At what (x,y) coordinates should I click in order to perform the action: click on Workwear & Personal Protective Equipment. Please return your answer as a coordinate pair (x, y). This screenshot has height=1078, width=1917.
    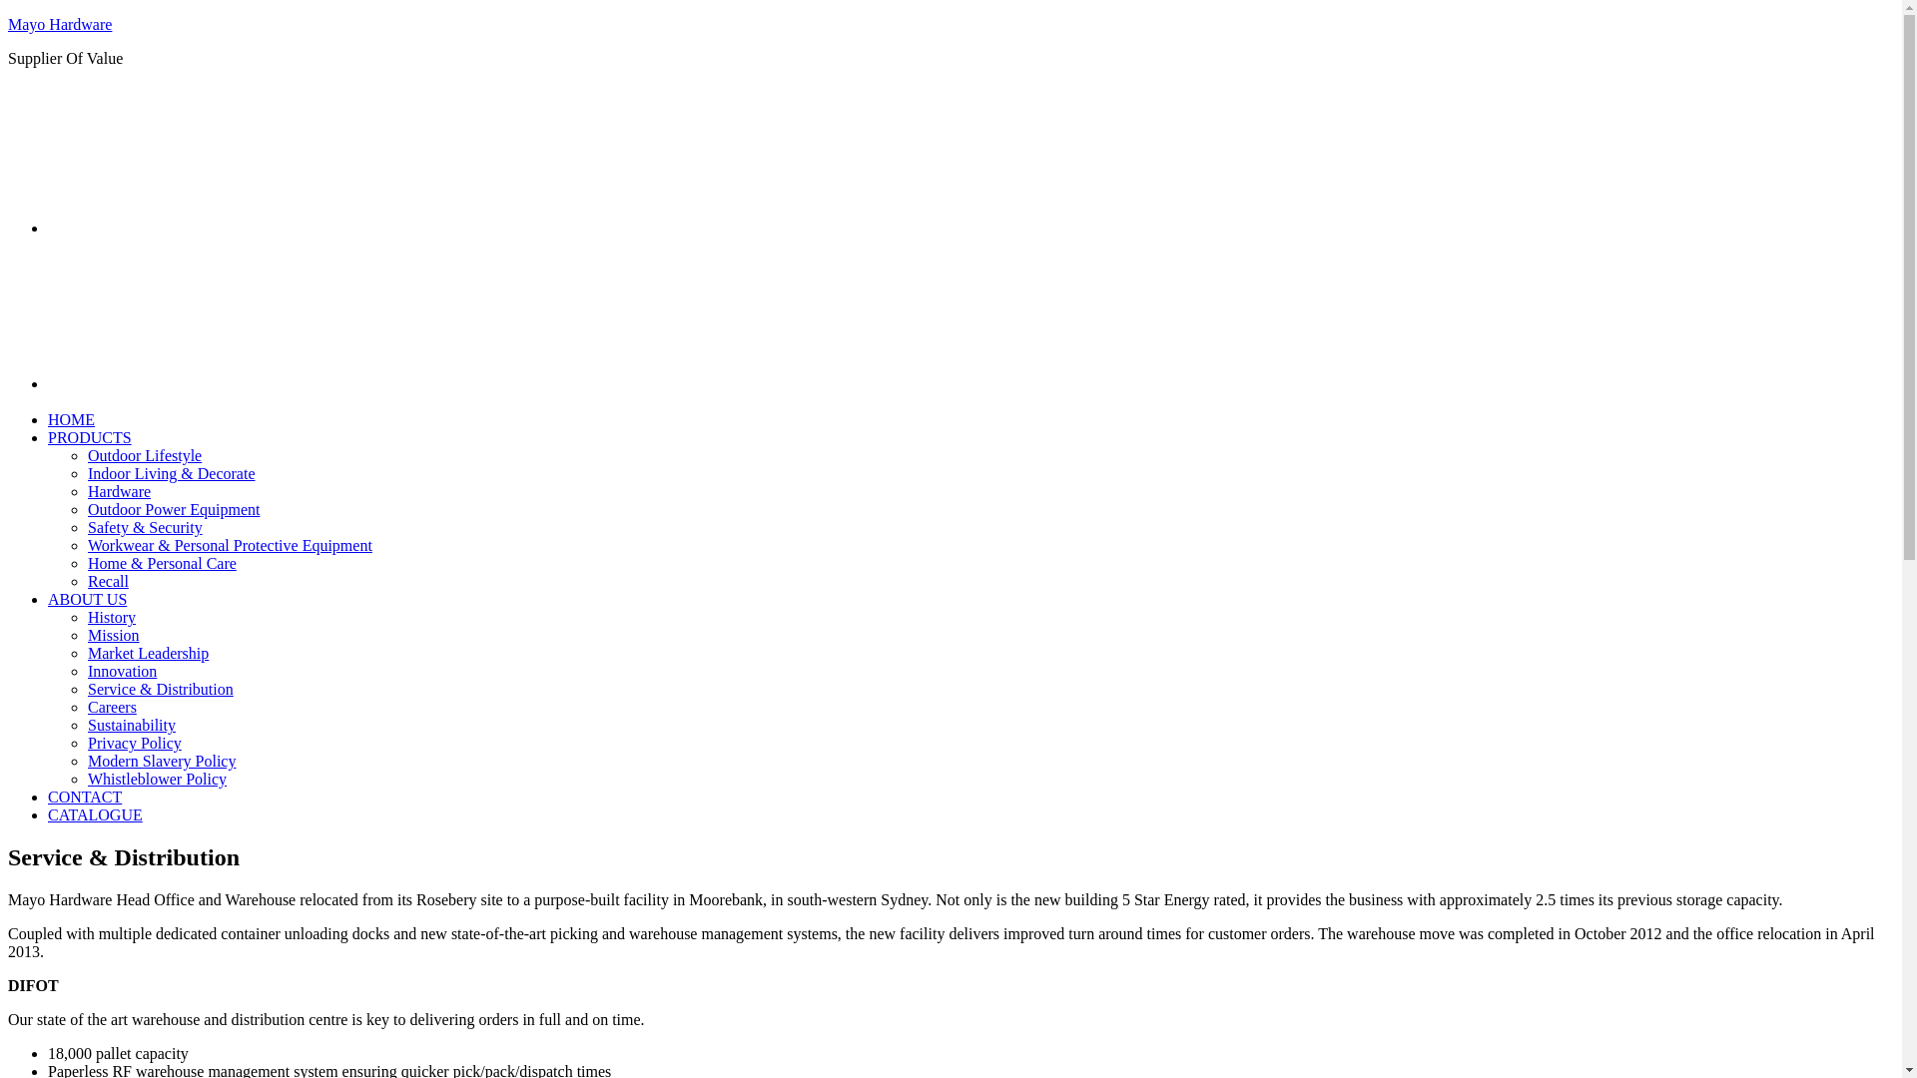
    Looking at the image, I should click on (230, 545).